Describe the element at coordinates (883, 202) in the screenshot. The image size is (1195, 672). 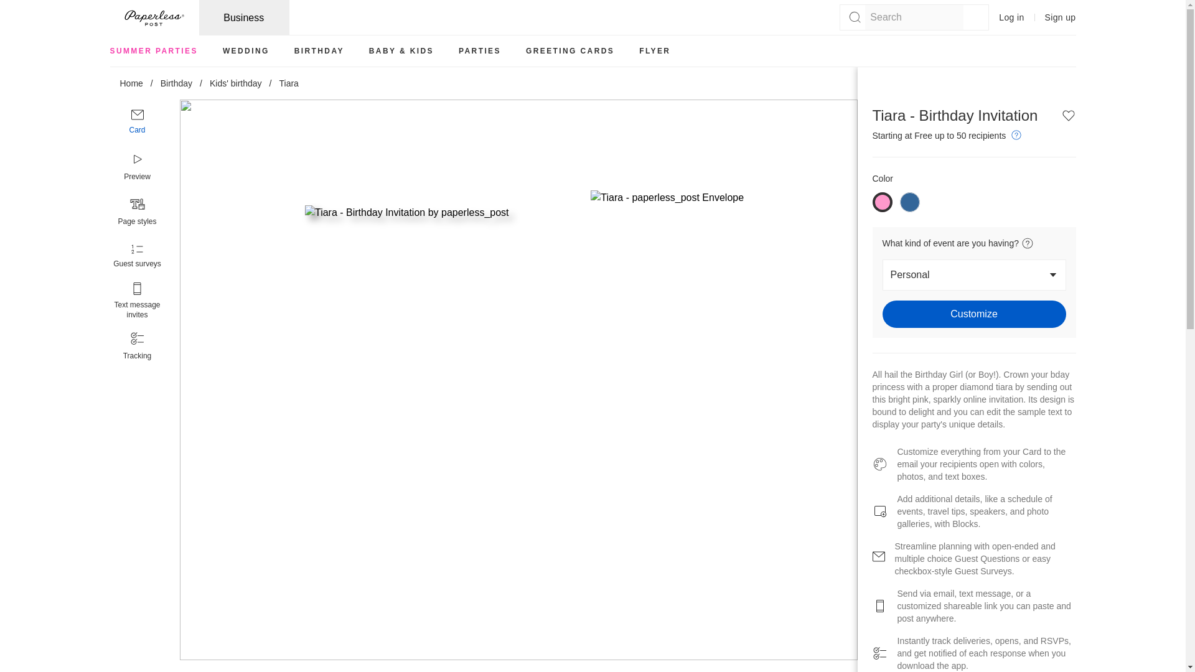
I see `on` at that location.